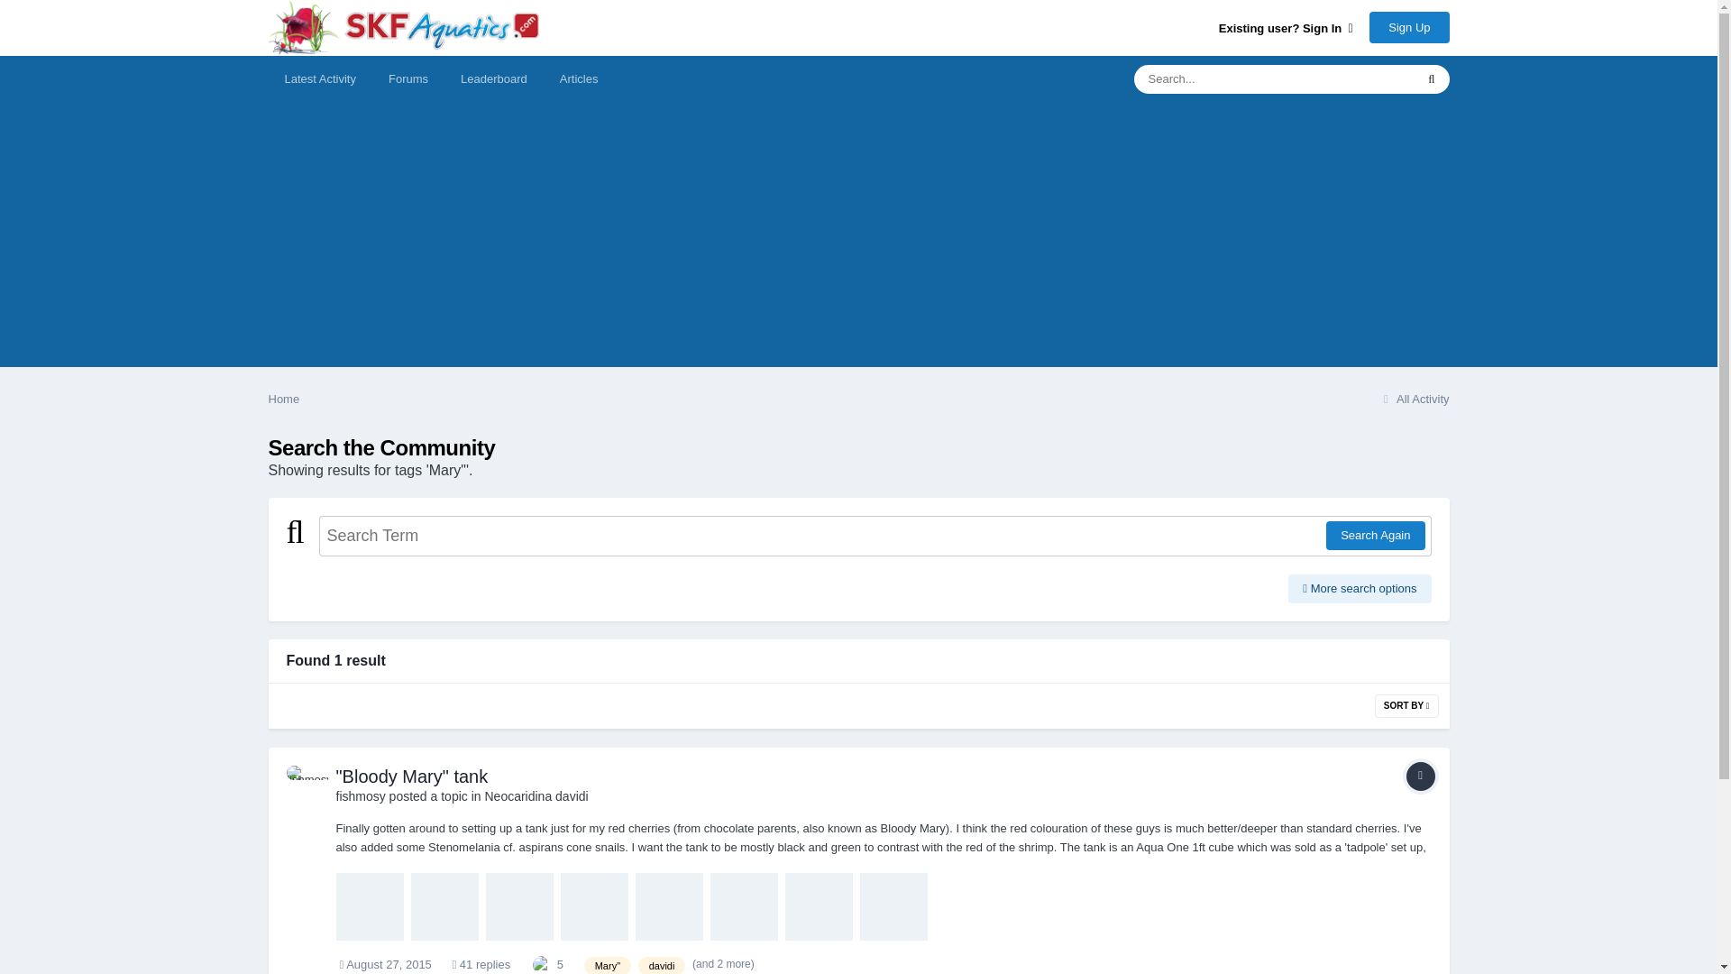 The width and height of the screenshot is (1731, 974). I want to click on Home, so click(283, 399).